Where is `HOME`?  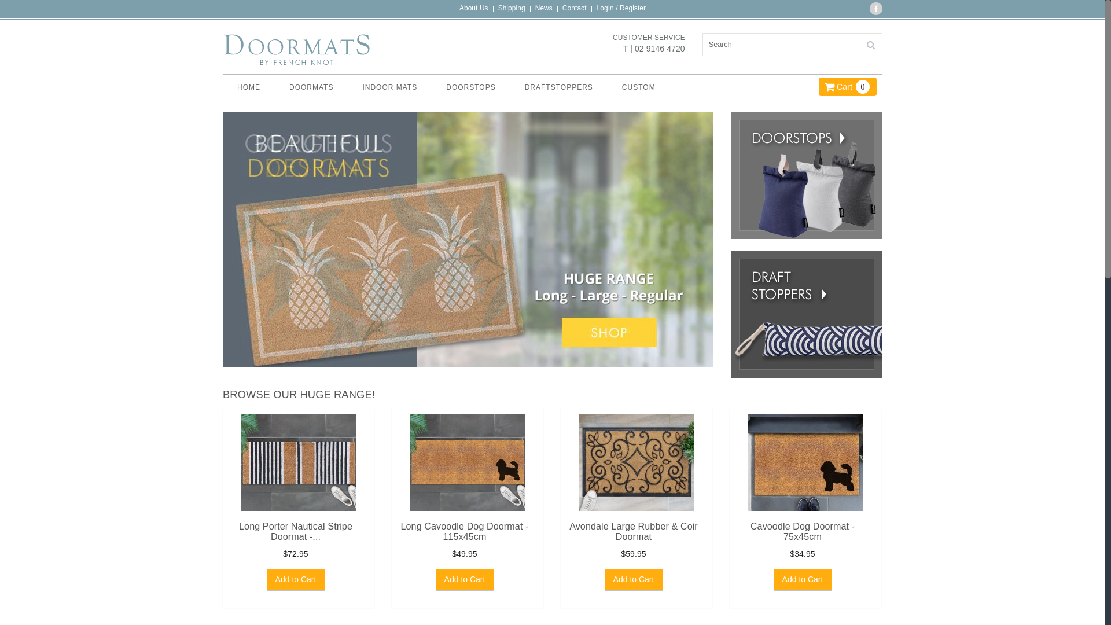 HOME is located at coordinates (249, 88).